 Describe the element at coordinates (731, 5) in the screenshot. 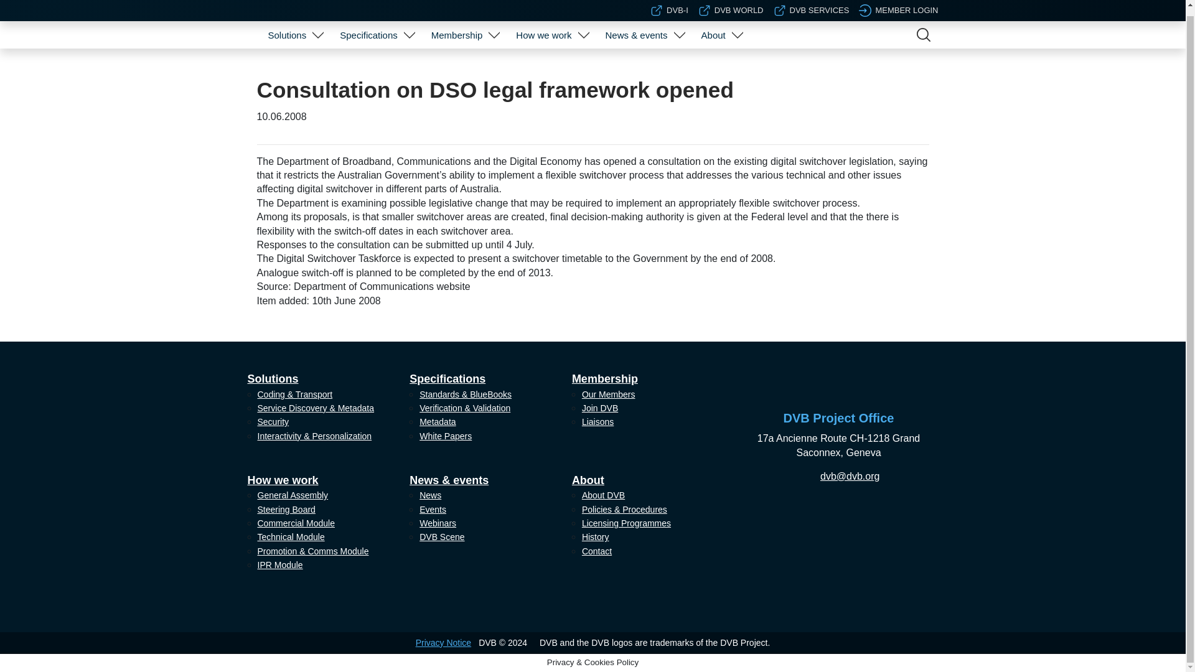

I see `DVB WORLD` at that location.